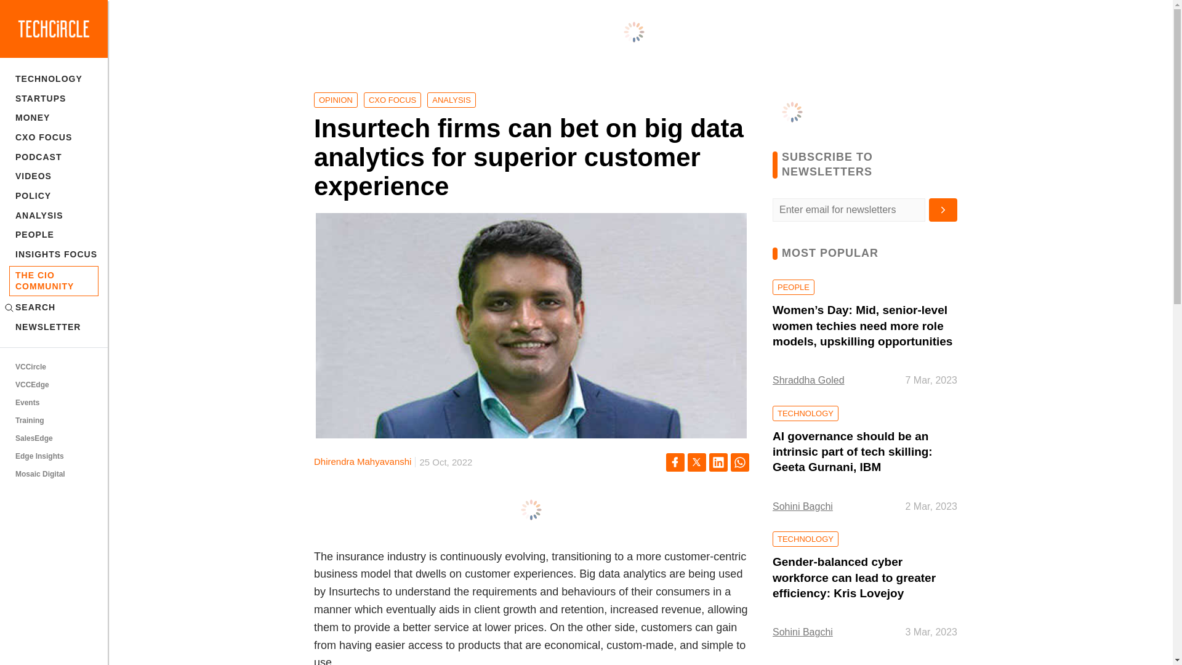  What do you see at coordinates (54, 196) in the screenshot?
I see `POLICY` at bounding box center [54, 196].